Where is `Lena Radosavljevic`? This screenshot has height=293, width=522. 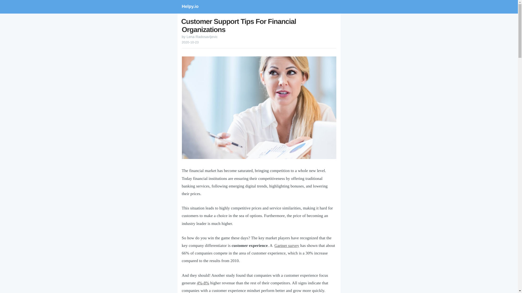 Lena Radosavljevic is located at coordinates (202, 37).